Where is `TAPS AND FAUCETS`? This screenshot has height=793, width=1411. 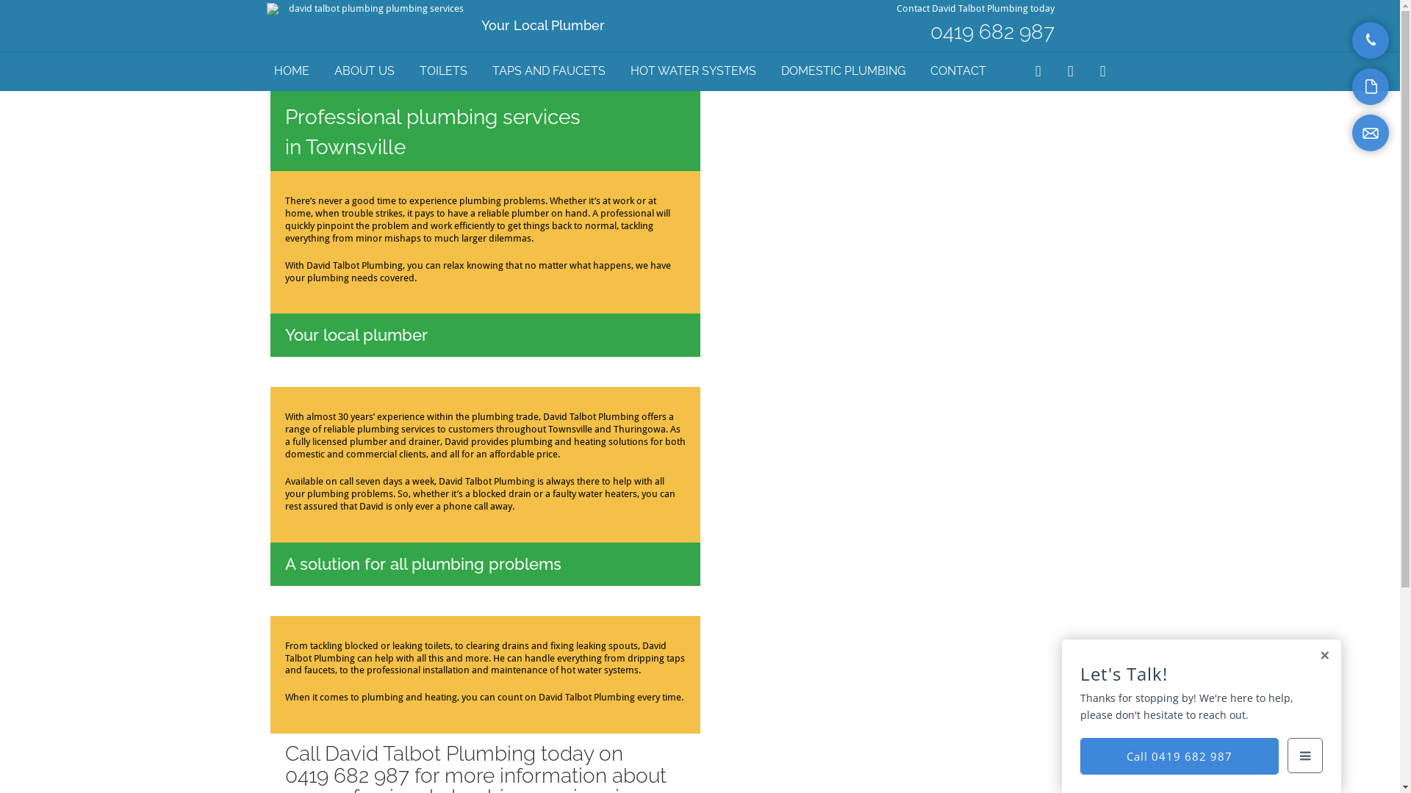 TAPS AND FAUCETS is located at coordinates (549, 71).